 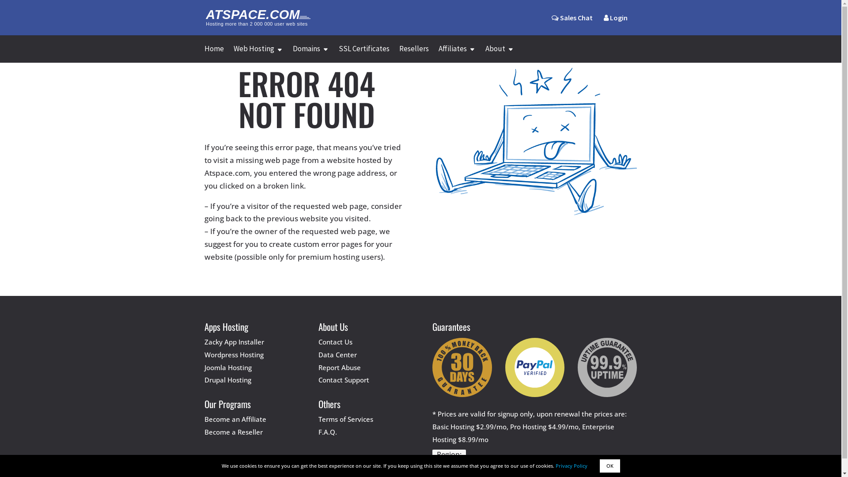 I want to click on Home, so click(x=214, y=54).